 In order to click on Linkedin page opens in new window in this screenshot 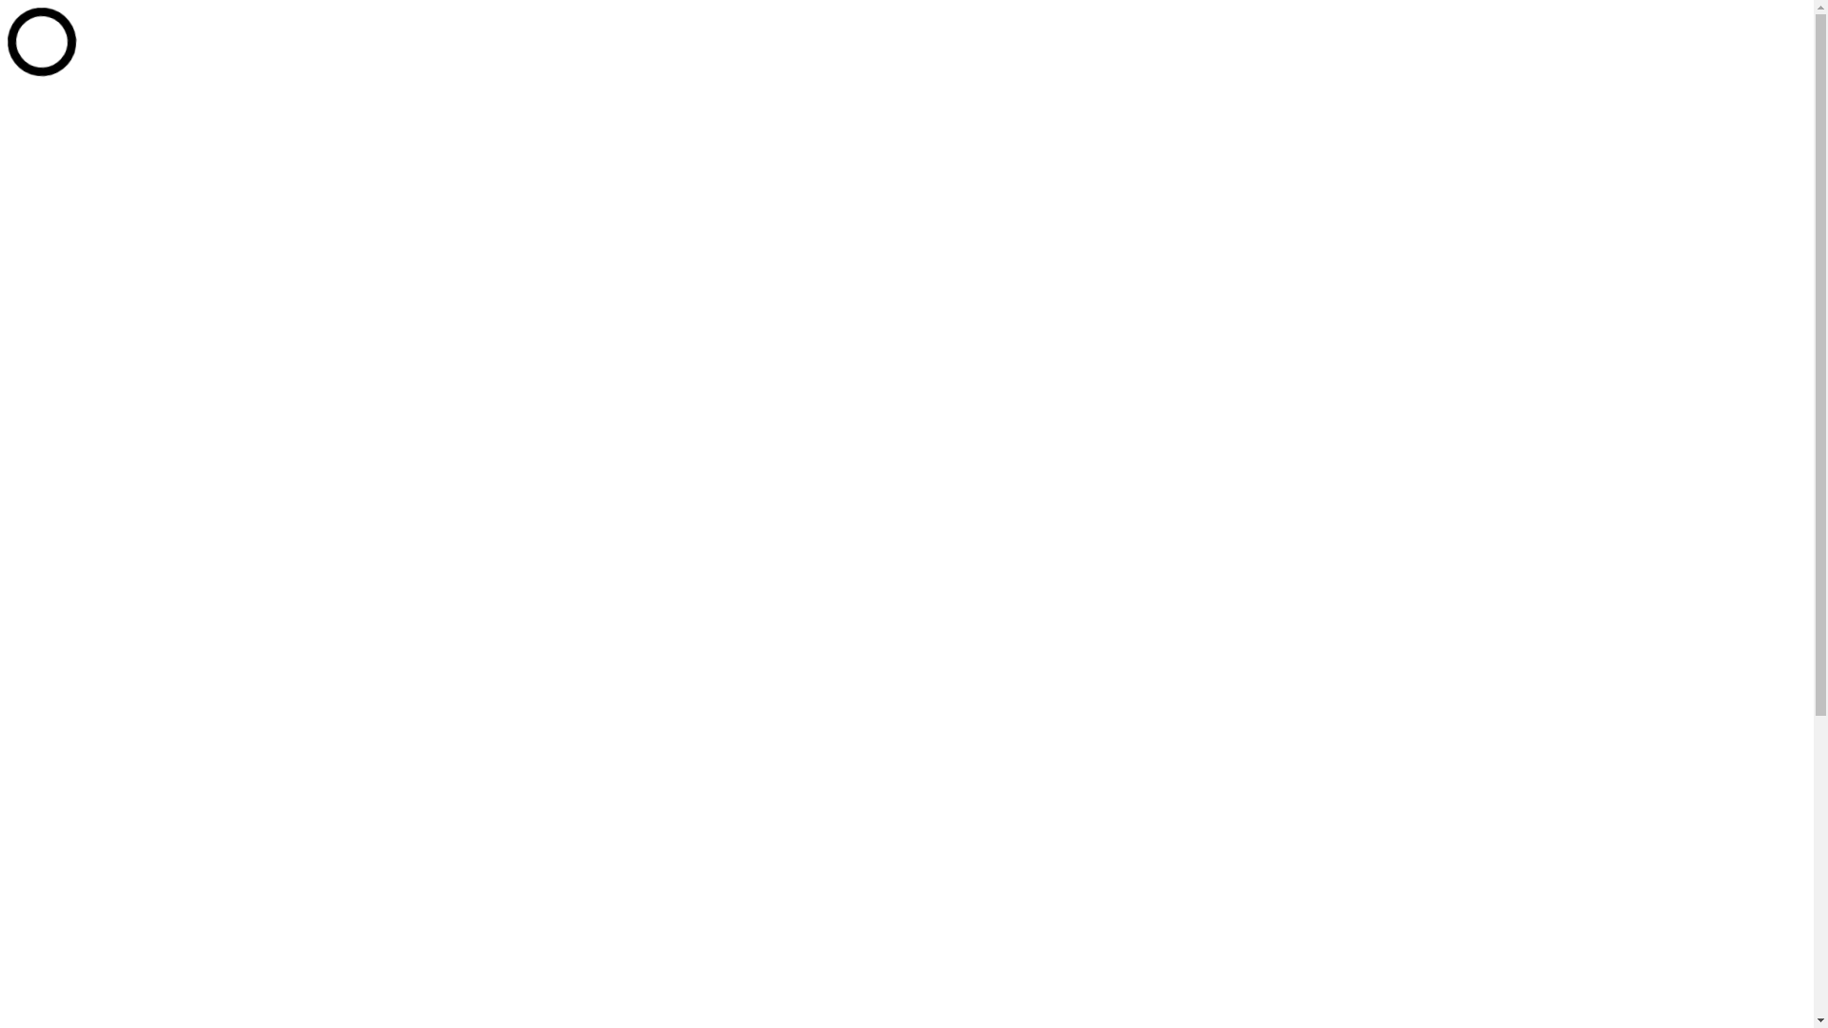, I will do `click(348, 32)`.